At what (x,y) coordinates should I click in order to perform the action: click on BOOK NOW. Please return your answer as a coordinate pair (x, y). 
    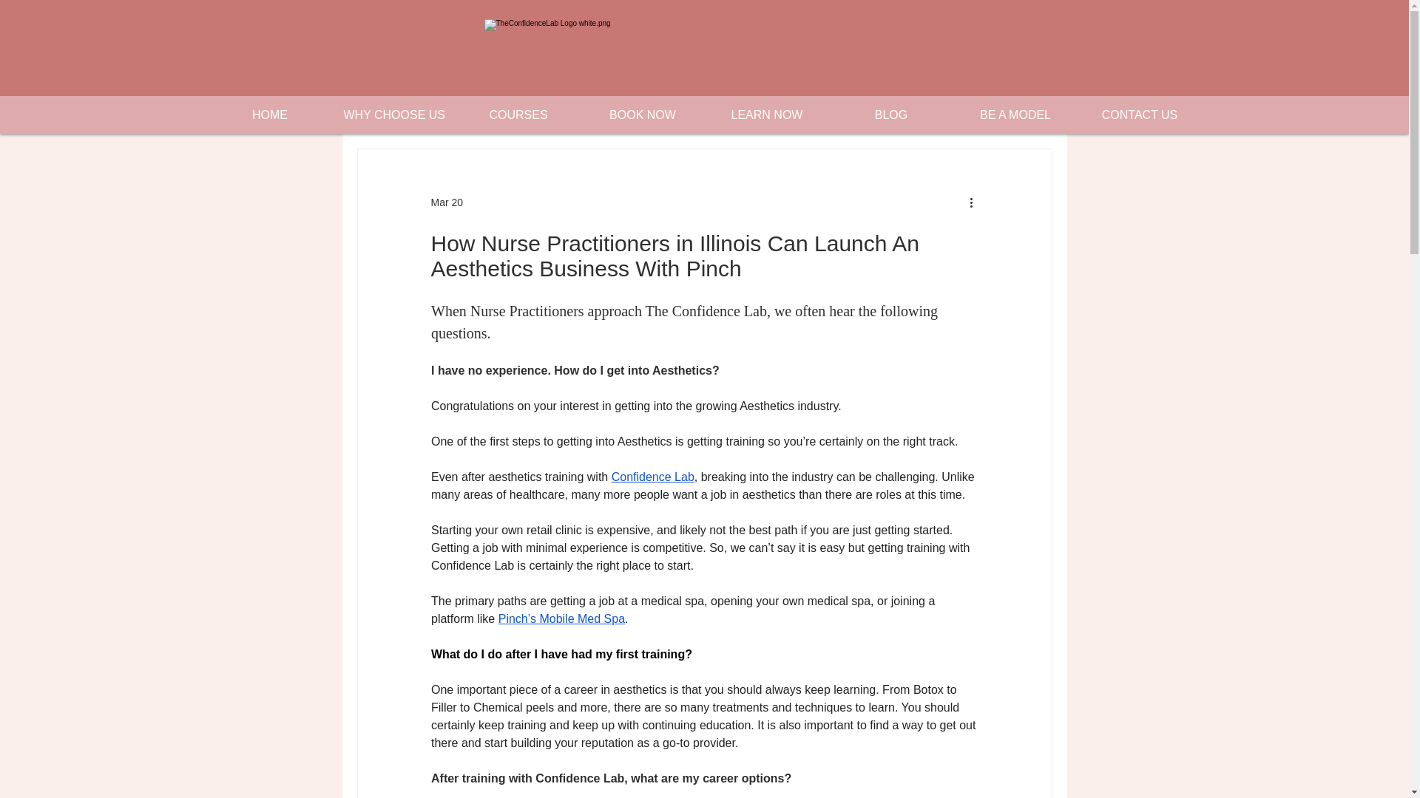
    Looking at the image, I should click on (642, 115).